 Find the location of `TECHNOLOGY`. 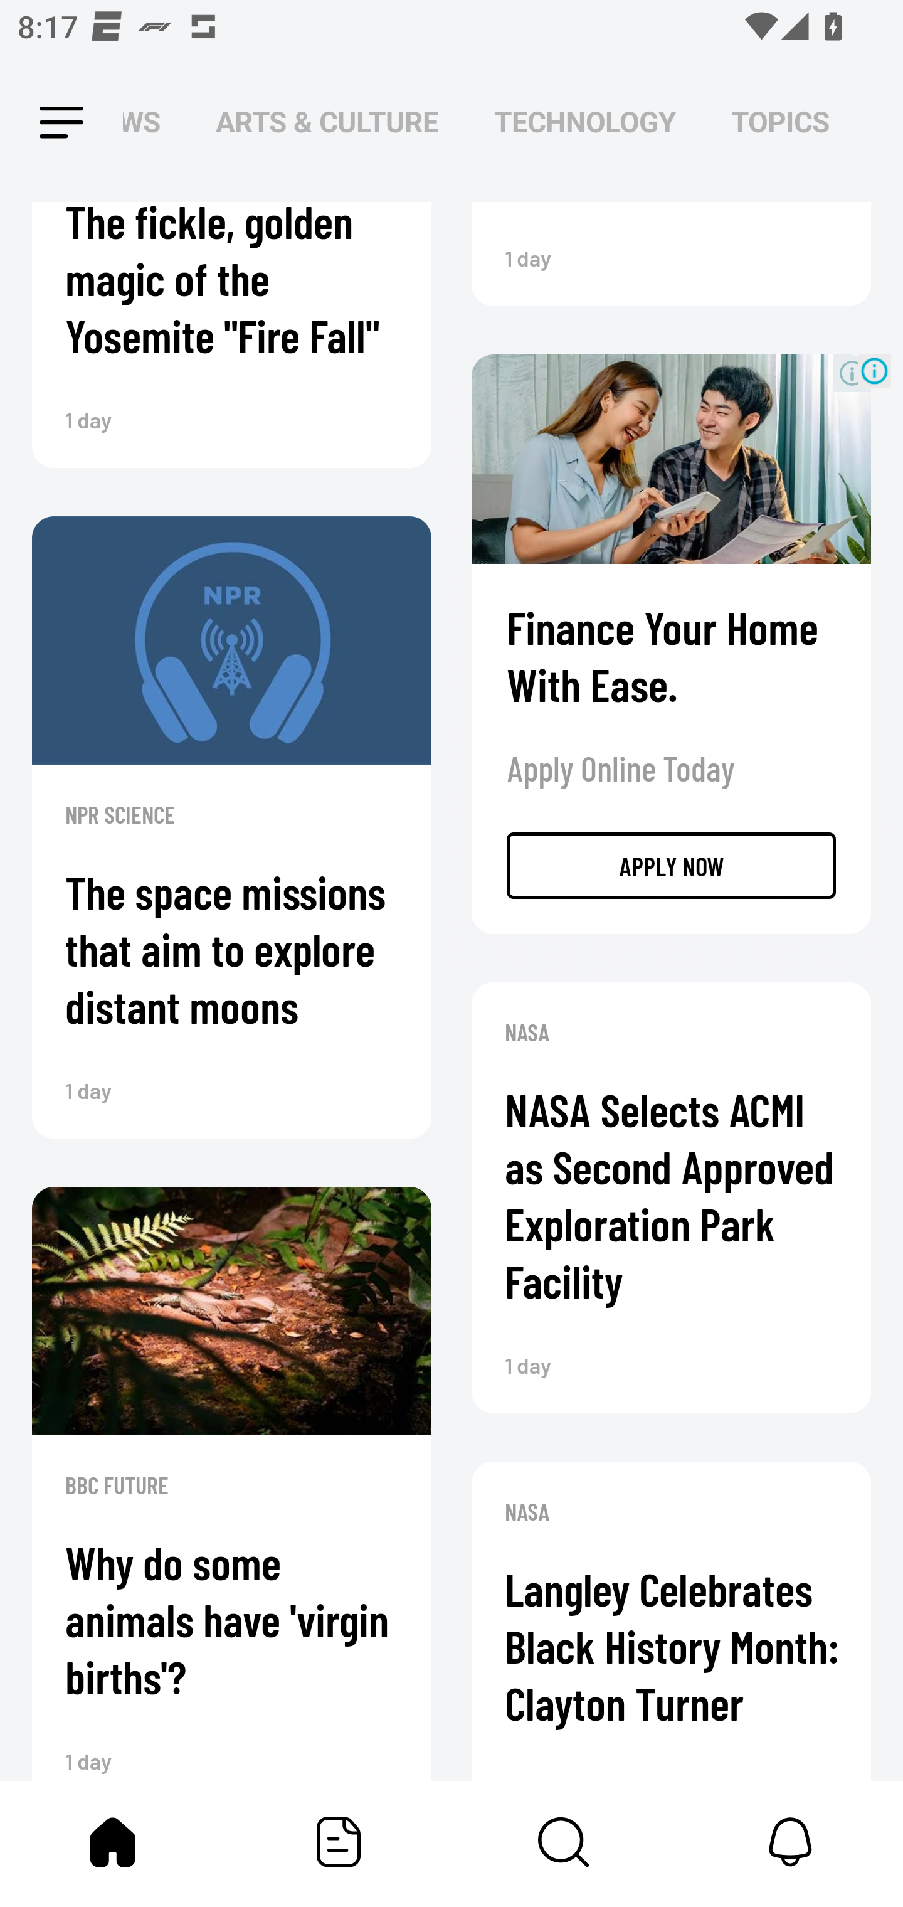

TECHNOLOGY is located at coordinates (584, 123).